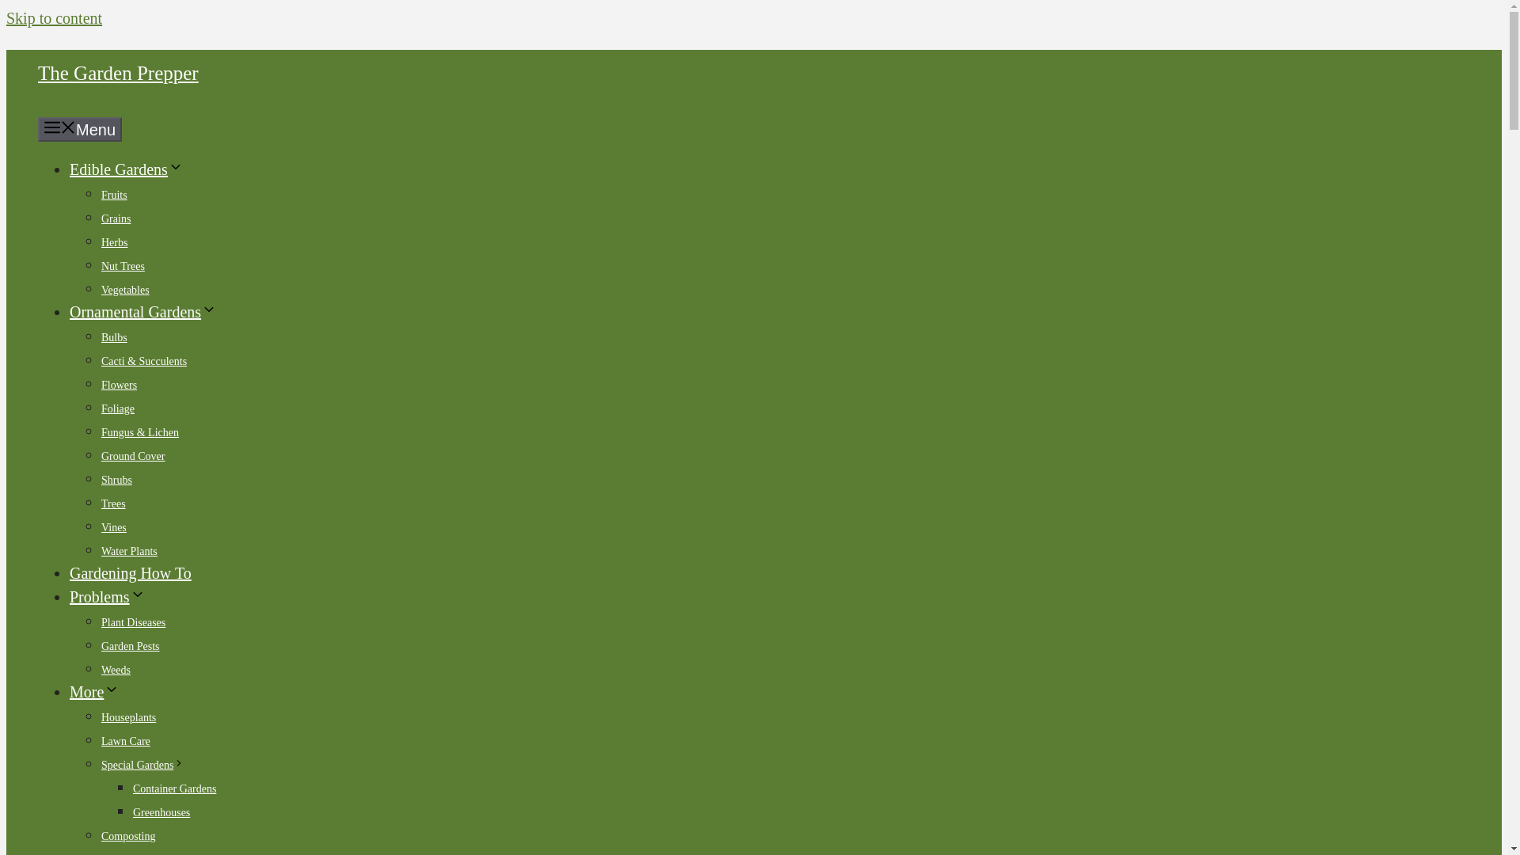 Image resolution: width=1520 pixels, height=855 pixels. I want to click on The Garden Prepper, so click(119, 73).